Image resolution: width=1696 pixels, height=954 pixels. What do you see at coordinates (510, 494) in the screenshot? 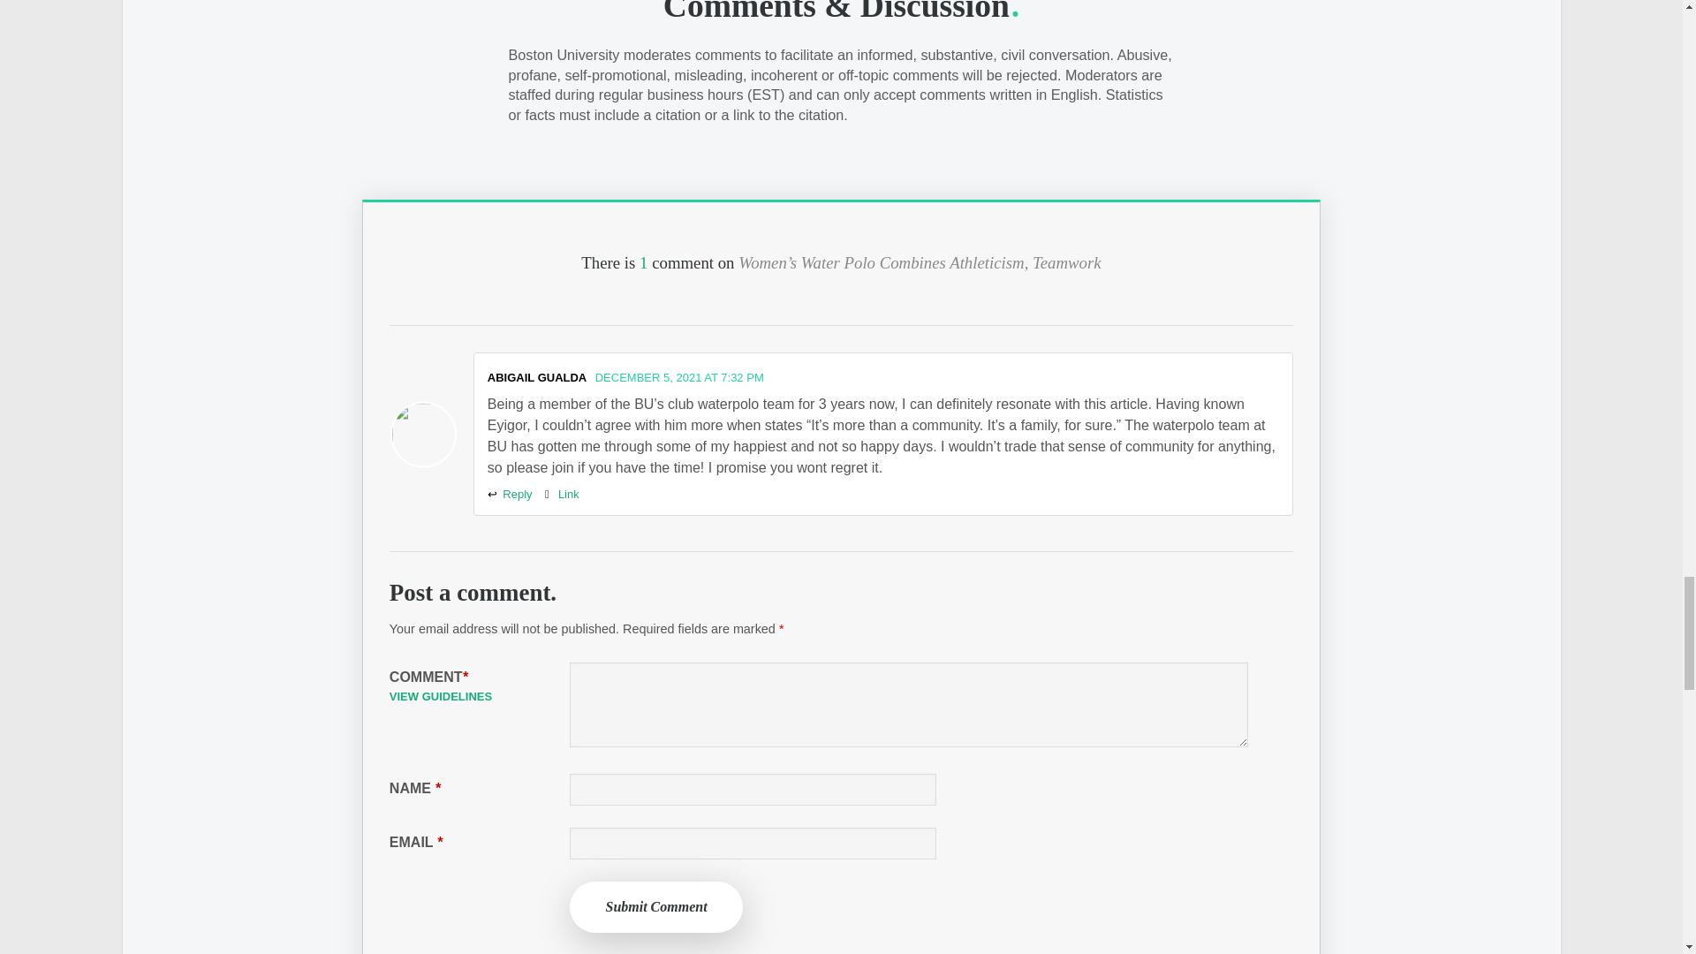
I see `Reply` at bounding box center [510, 494].